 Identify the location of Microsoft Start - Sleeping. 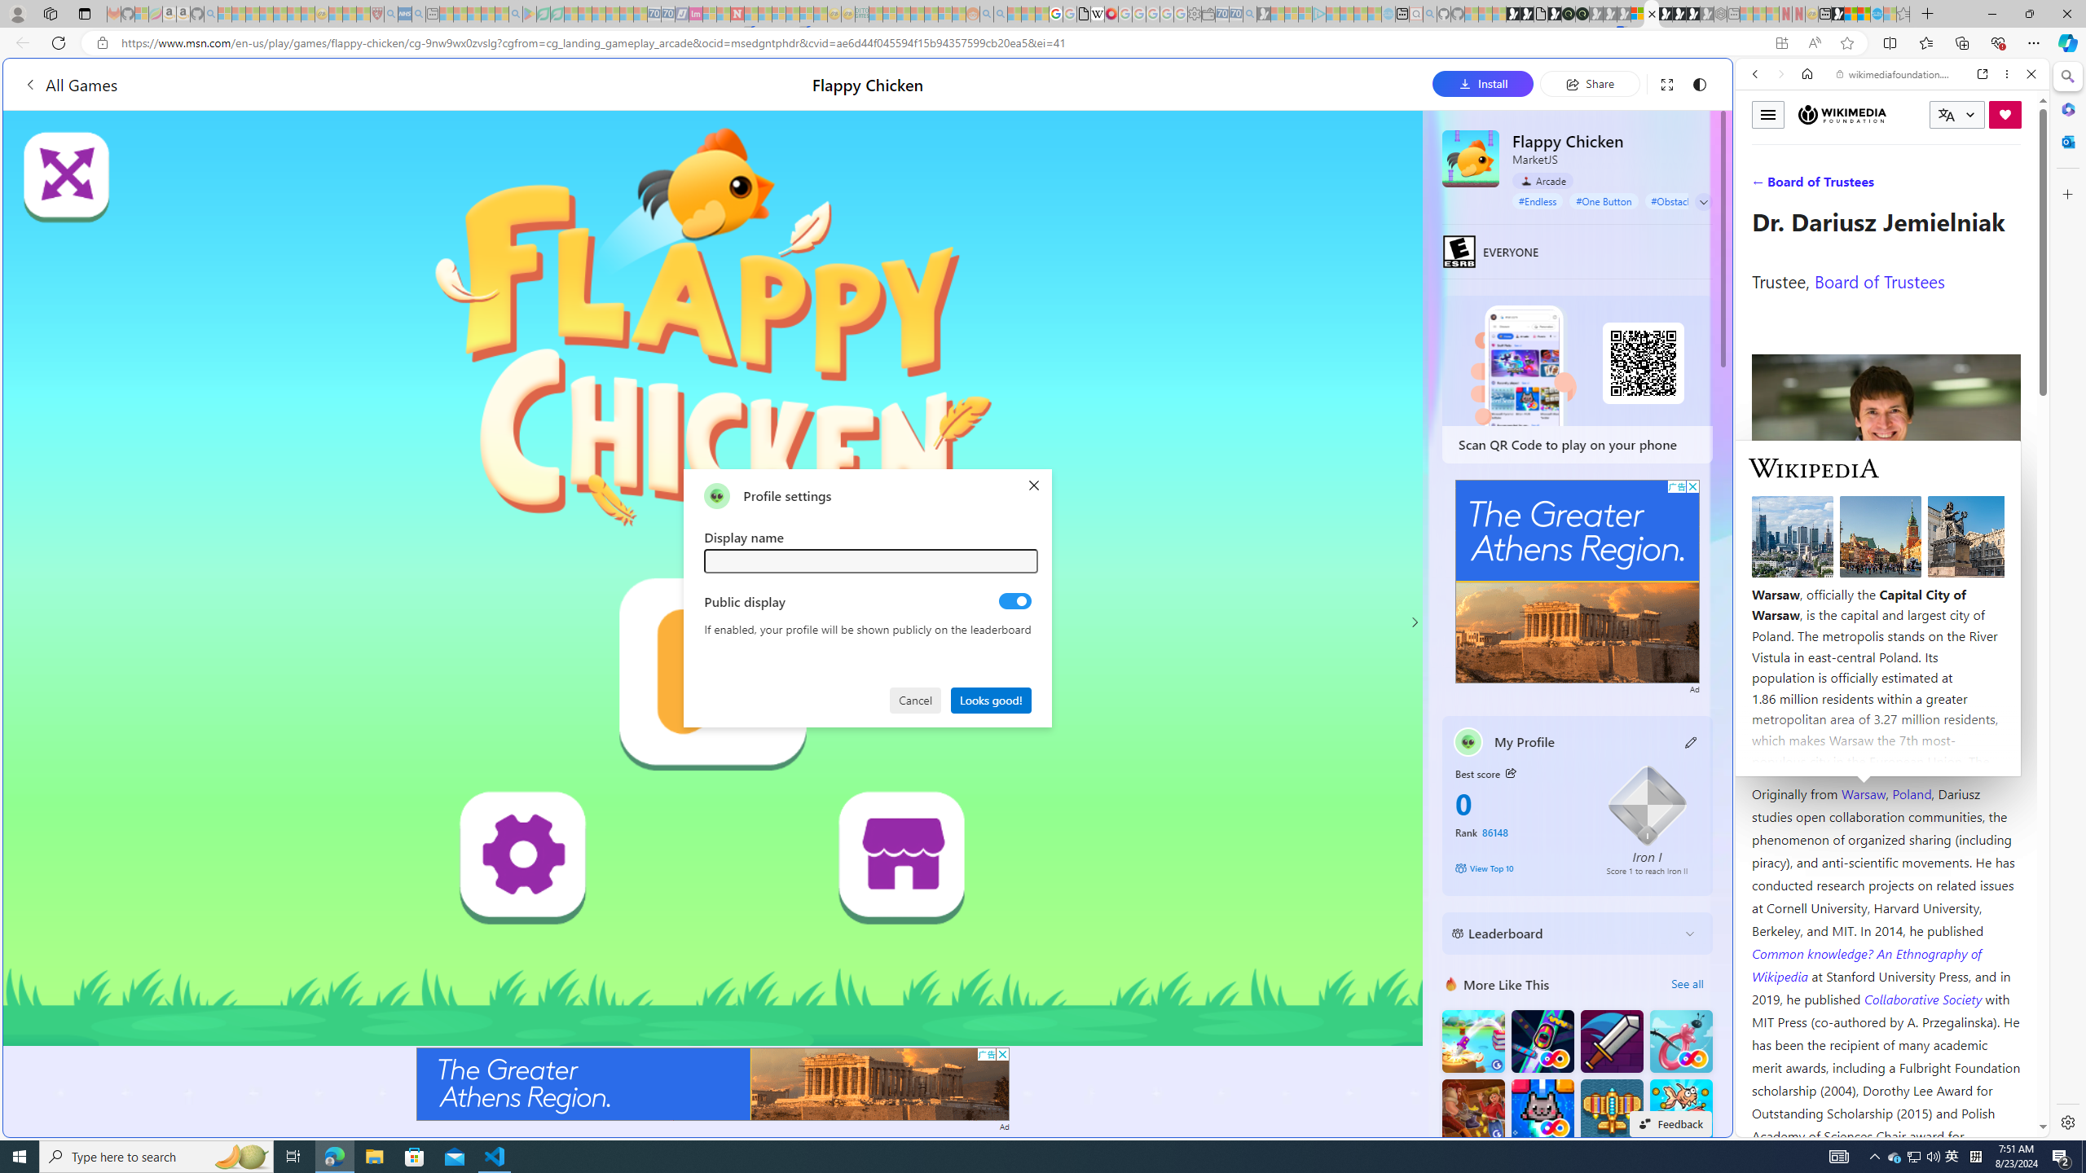
(1361, 14).